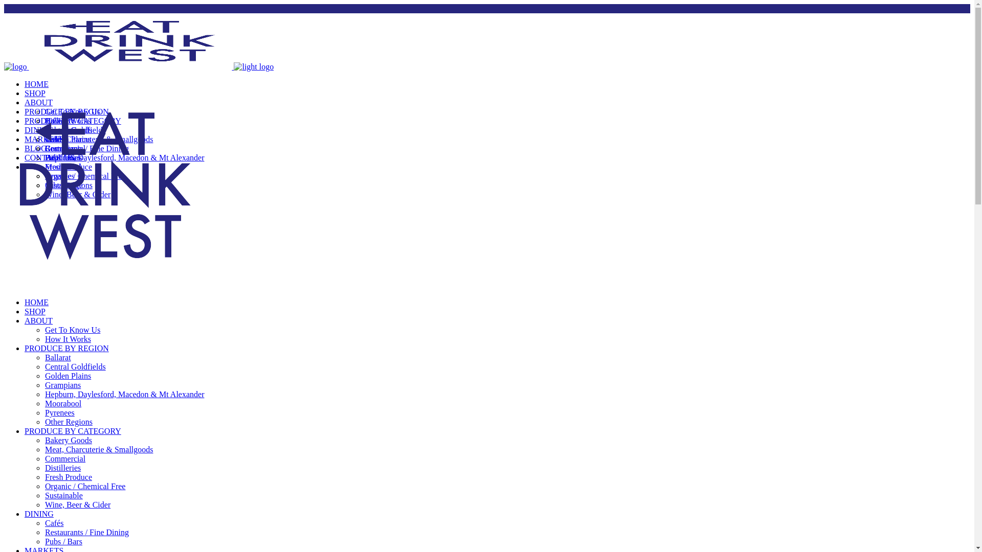 This screenshot has width=982, height=552. Describe the element at coordinates (58, 121) in the screenshot. I see `Ballarat` at that location.